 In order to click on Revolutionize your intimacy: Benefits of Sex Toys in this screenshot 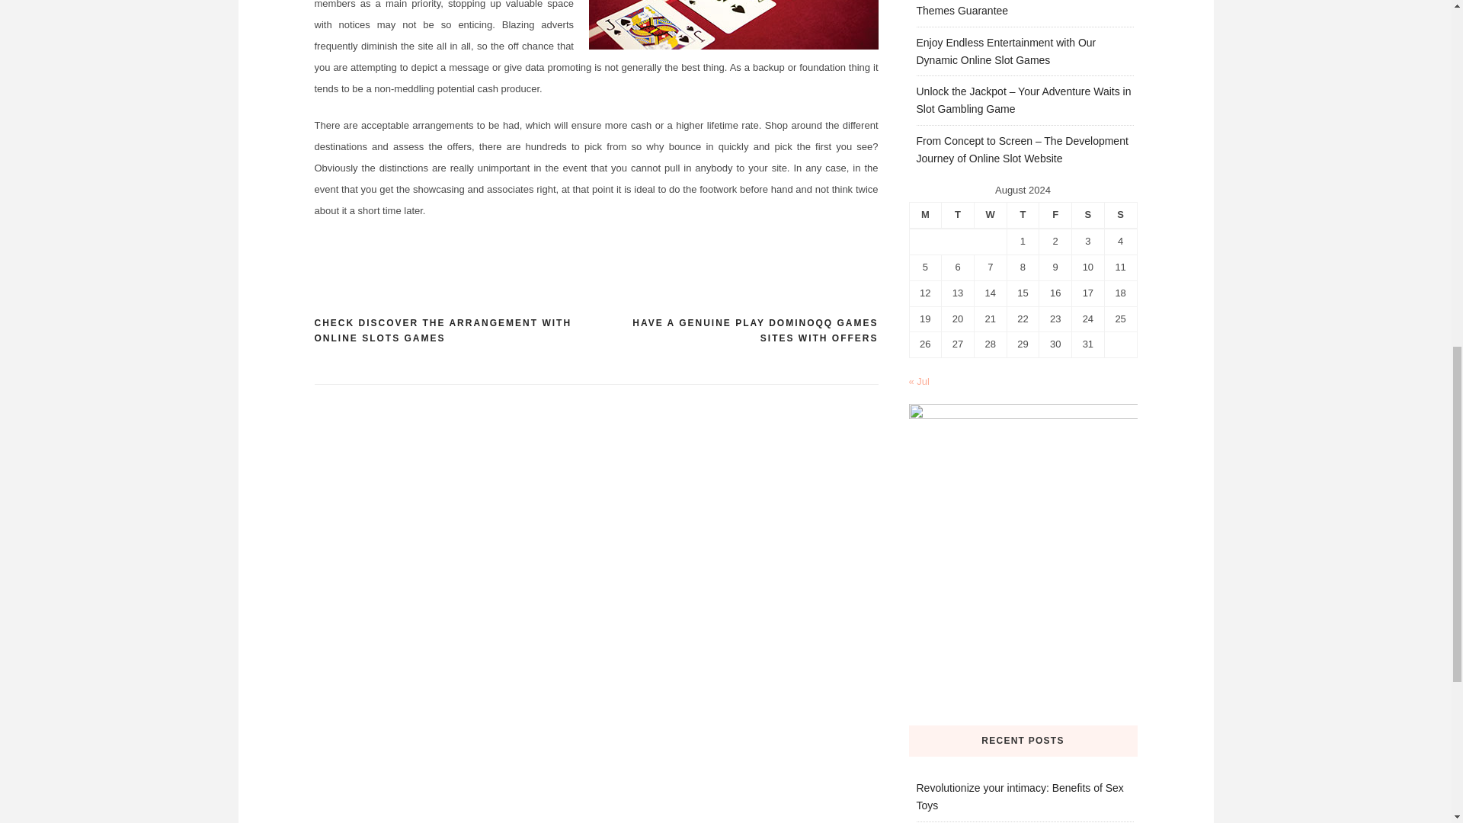, I will do `click(1020, 796)`.